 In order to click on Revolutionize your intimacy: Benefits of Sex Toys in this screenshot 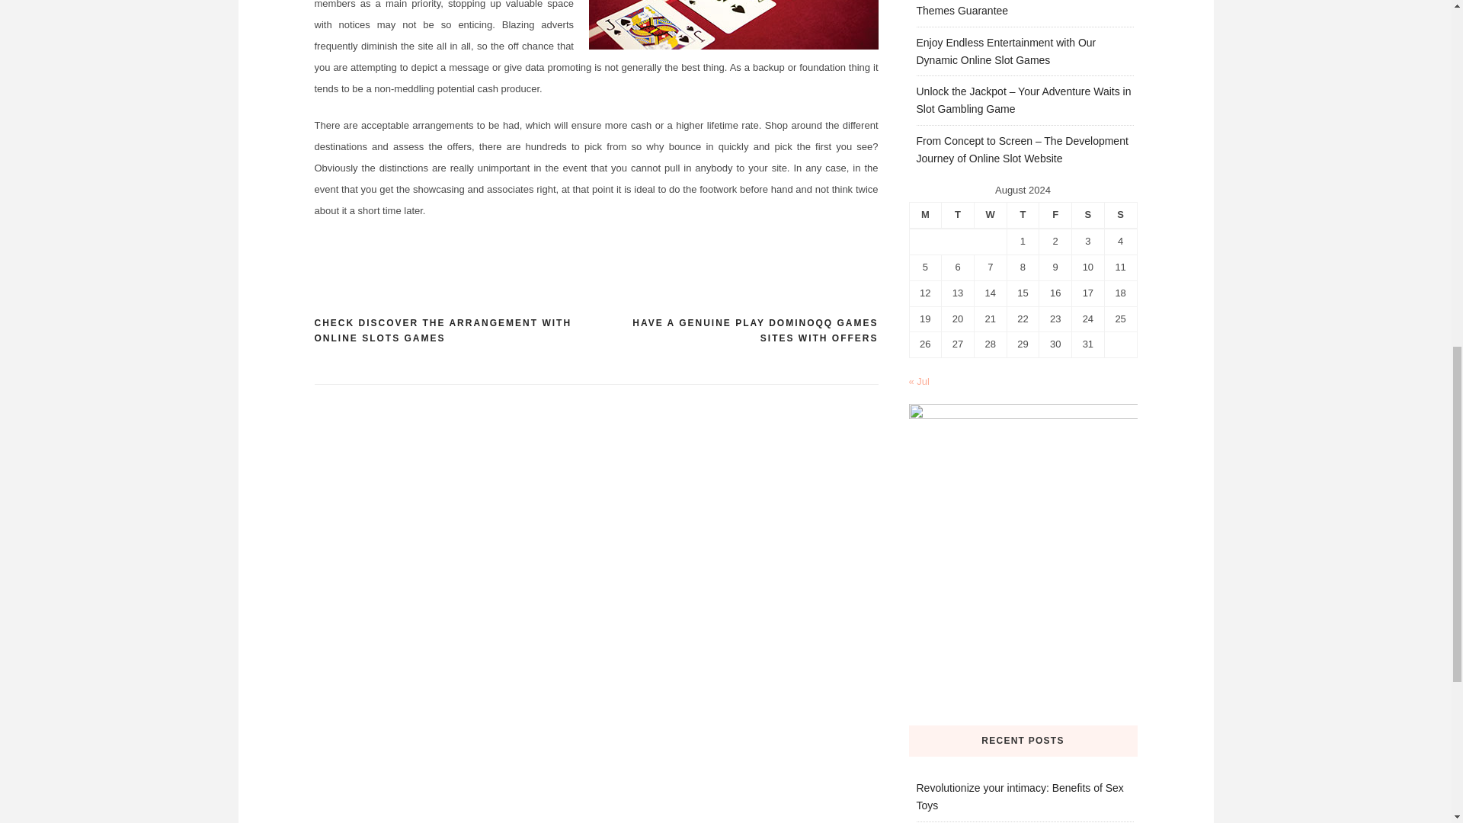, I will do `click(1020, 796)`.